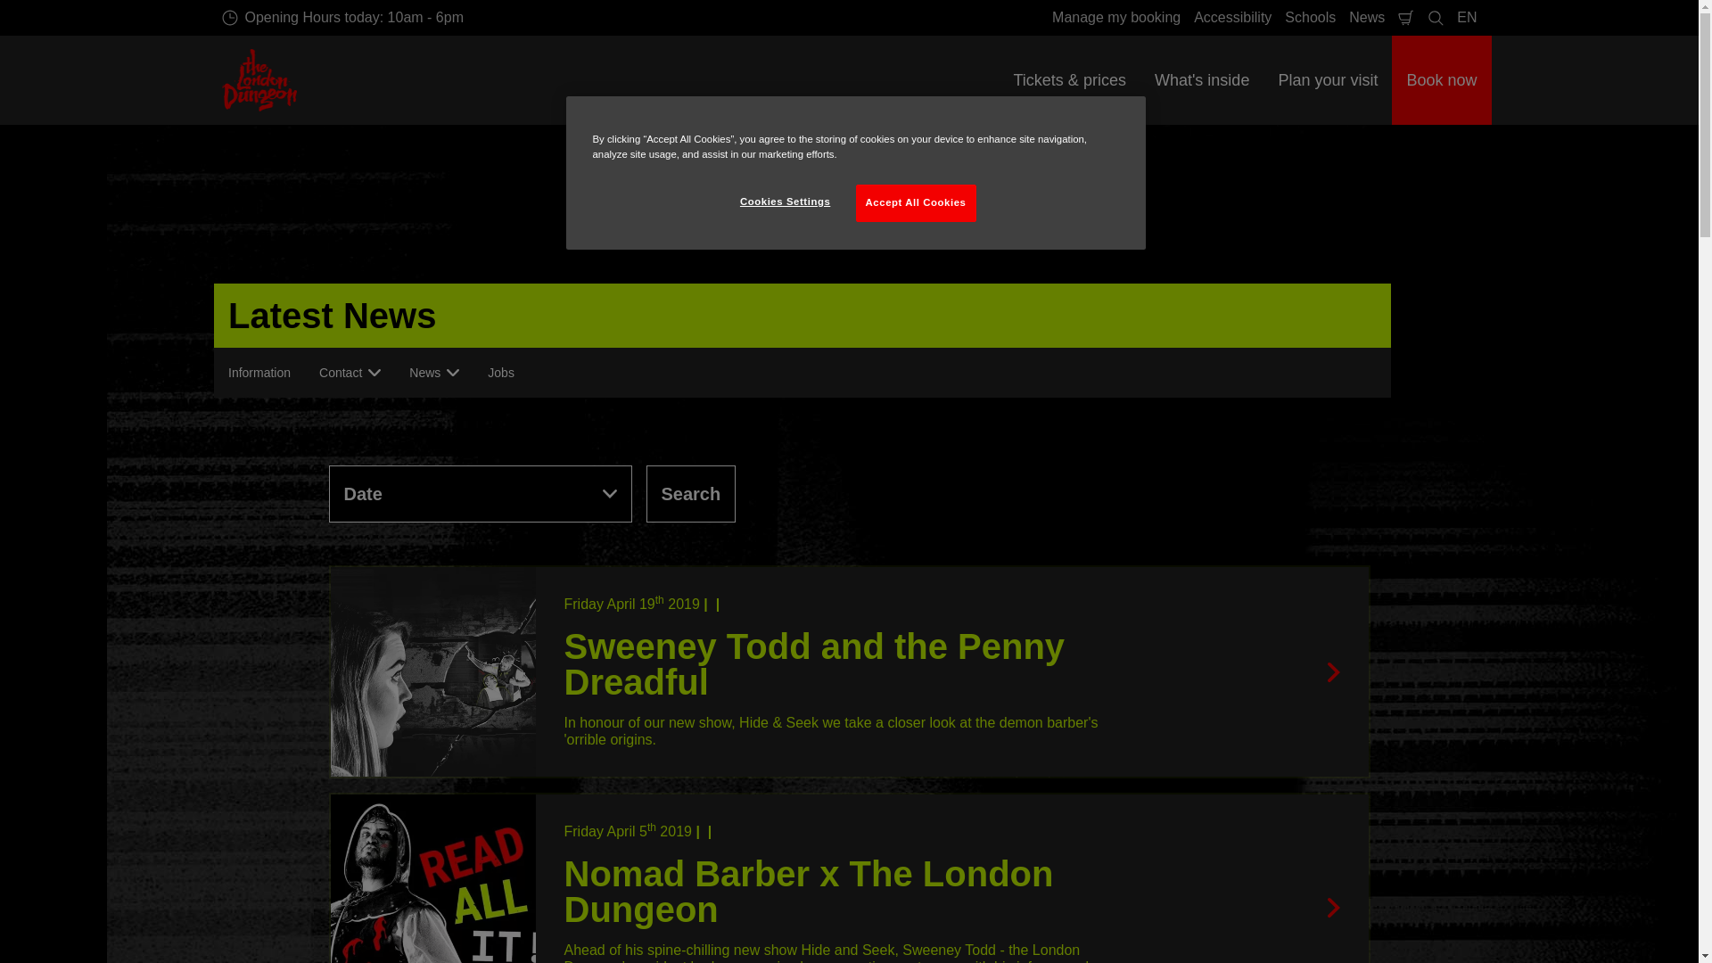 The image size is (1712, 963). What do you see at coordinates (1466, 18) in the screenshot?
I see `Opening Hours today: 10am - 6pm` at bounding box center [1466, 18].